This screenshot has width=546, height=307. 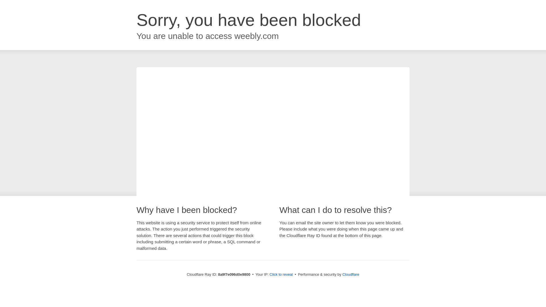 What do you see at coordinates (351, 274) in the screenshot?
I see `Cloudflare` at bounding box center [351, 274].